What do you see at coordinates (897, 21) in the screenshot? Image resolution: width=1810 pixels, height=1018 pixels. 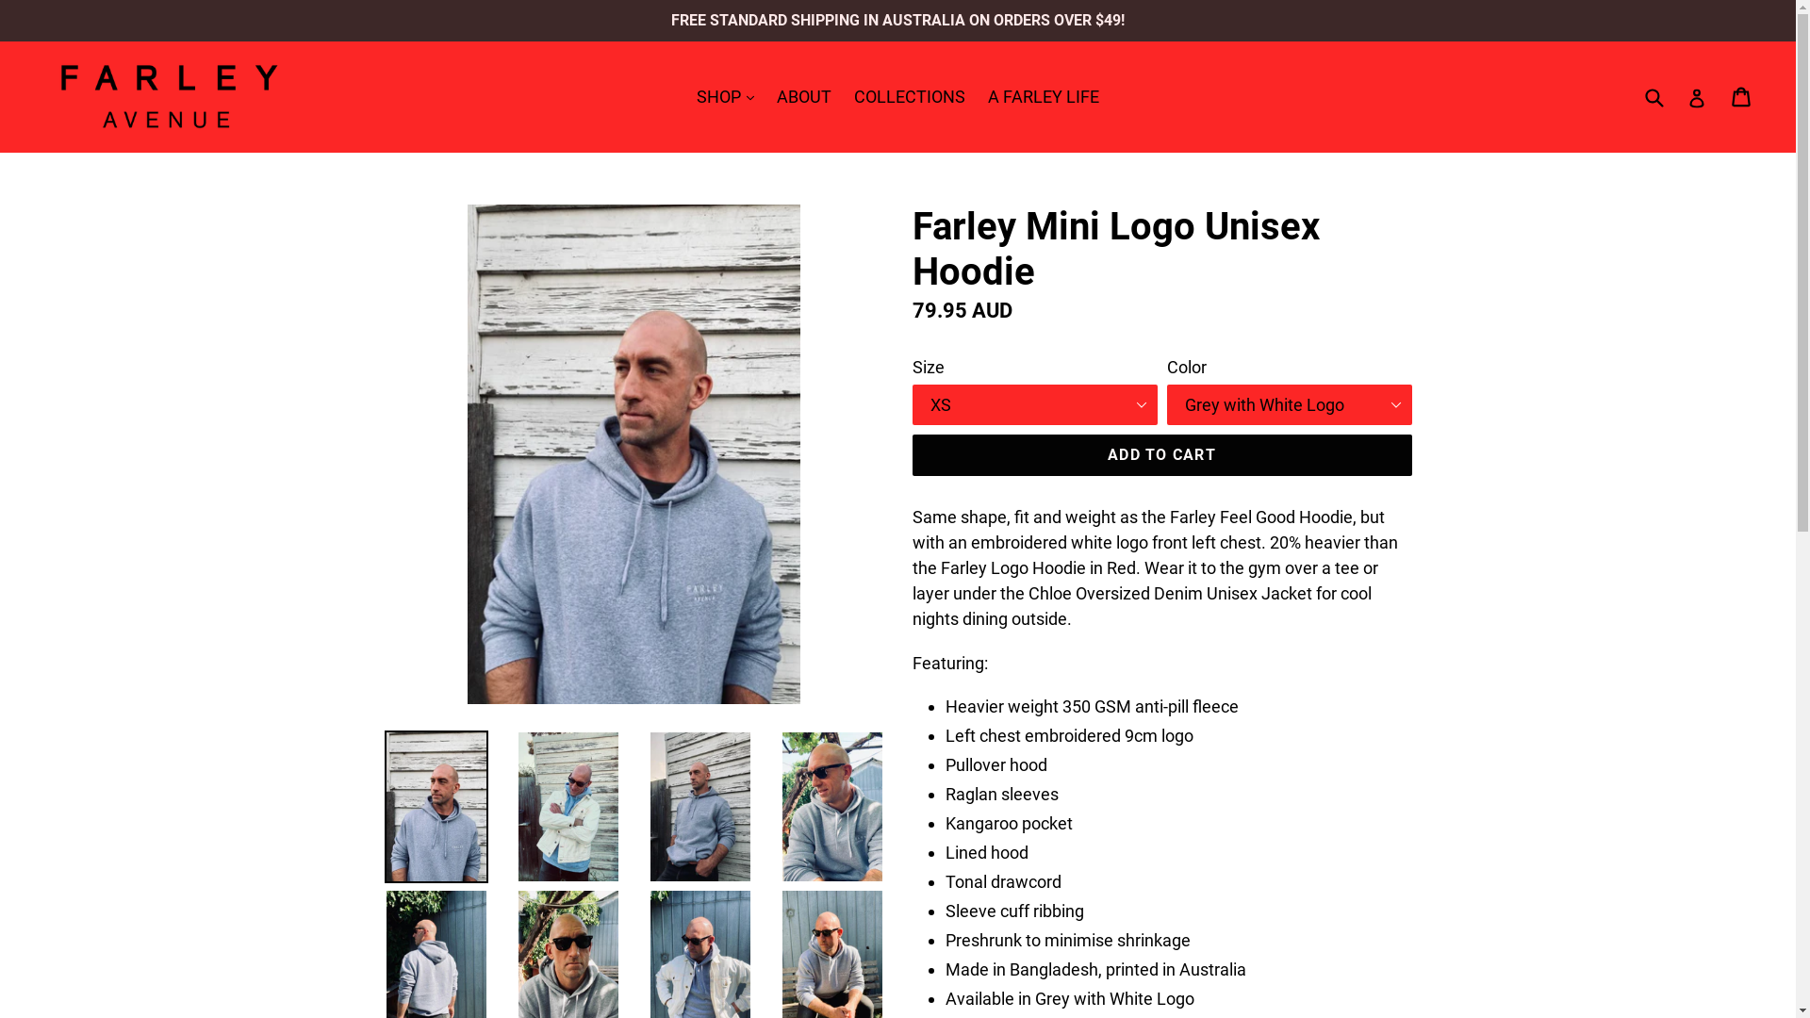 I see `FREE STANDARD SHIPPING IN AUSTRALIA ON ORDERS OVER $49!` at bounding box center [897, 21].